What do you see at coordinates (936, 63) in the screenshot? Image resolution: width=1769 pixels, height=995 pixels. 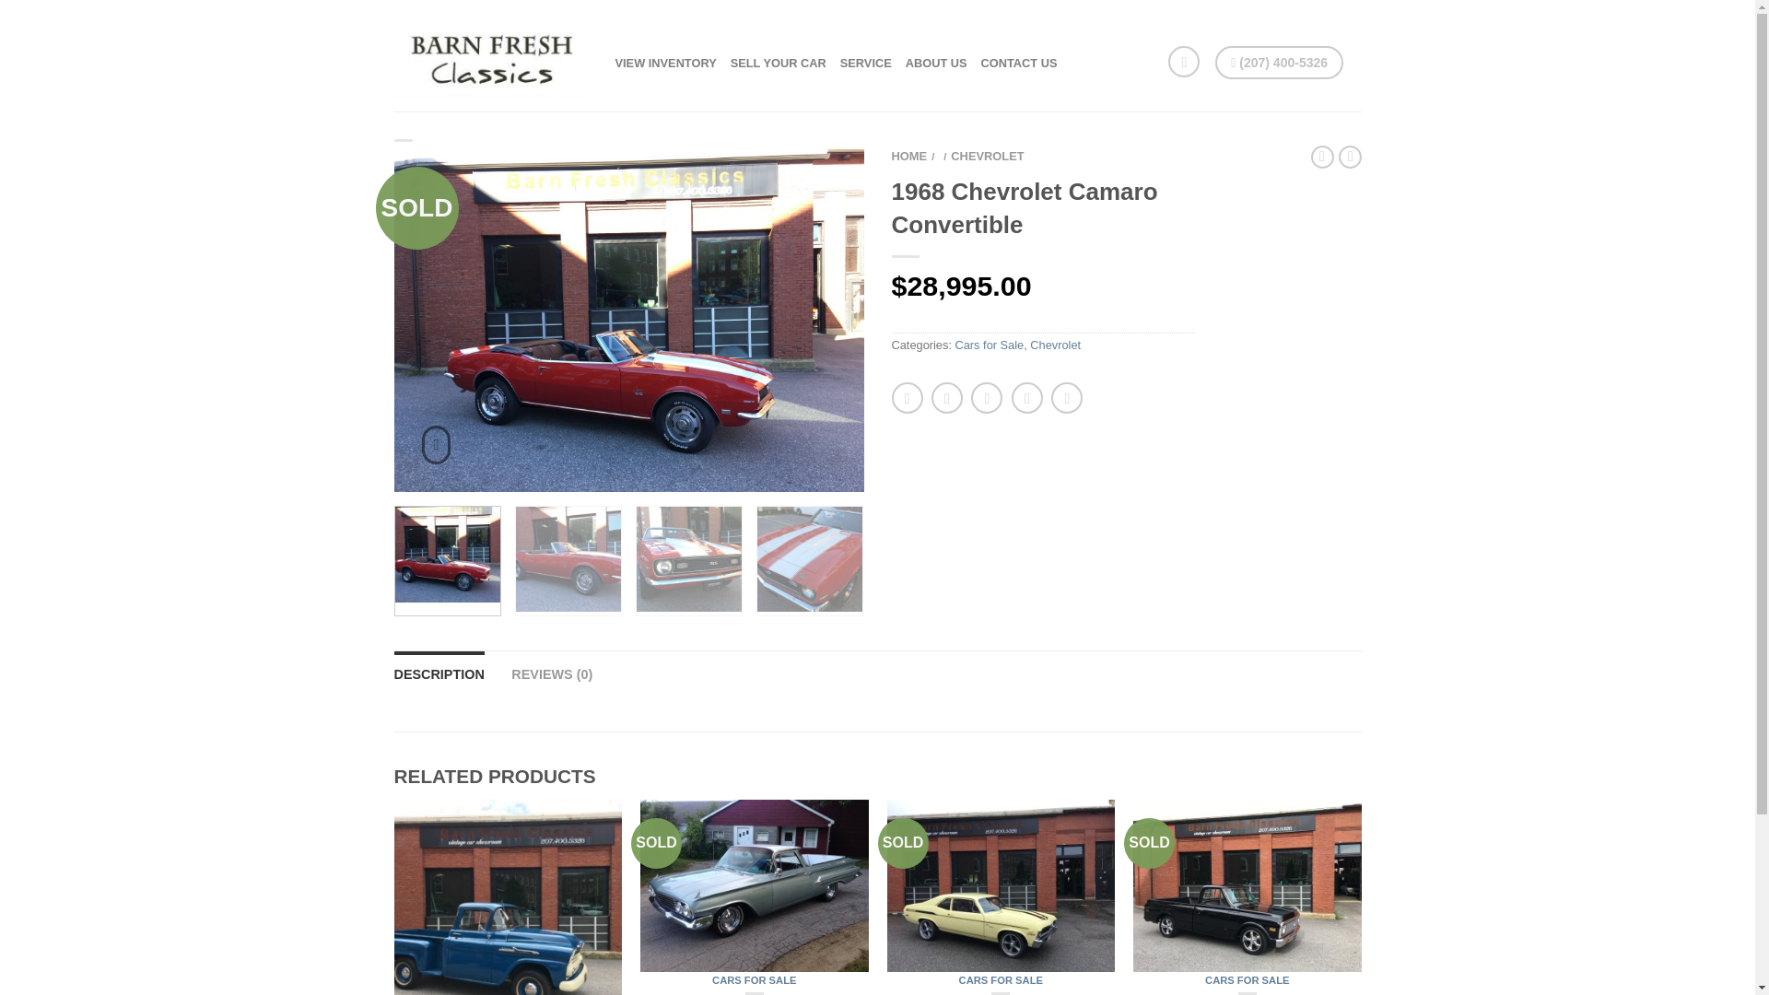 I see `ABOUT US` at bounding box center [936, 63].